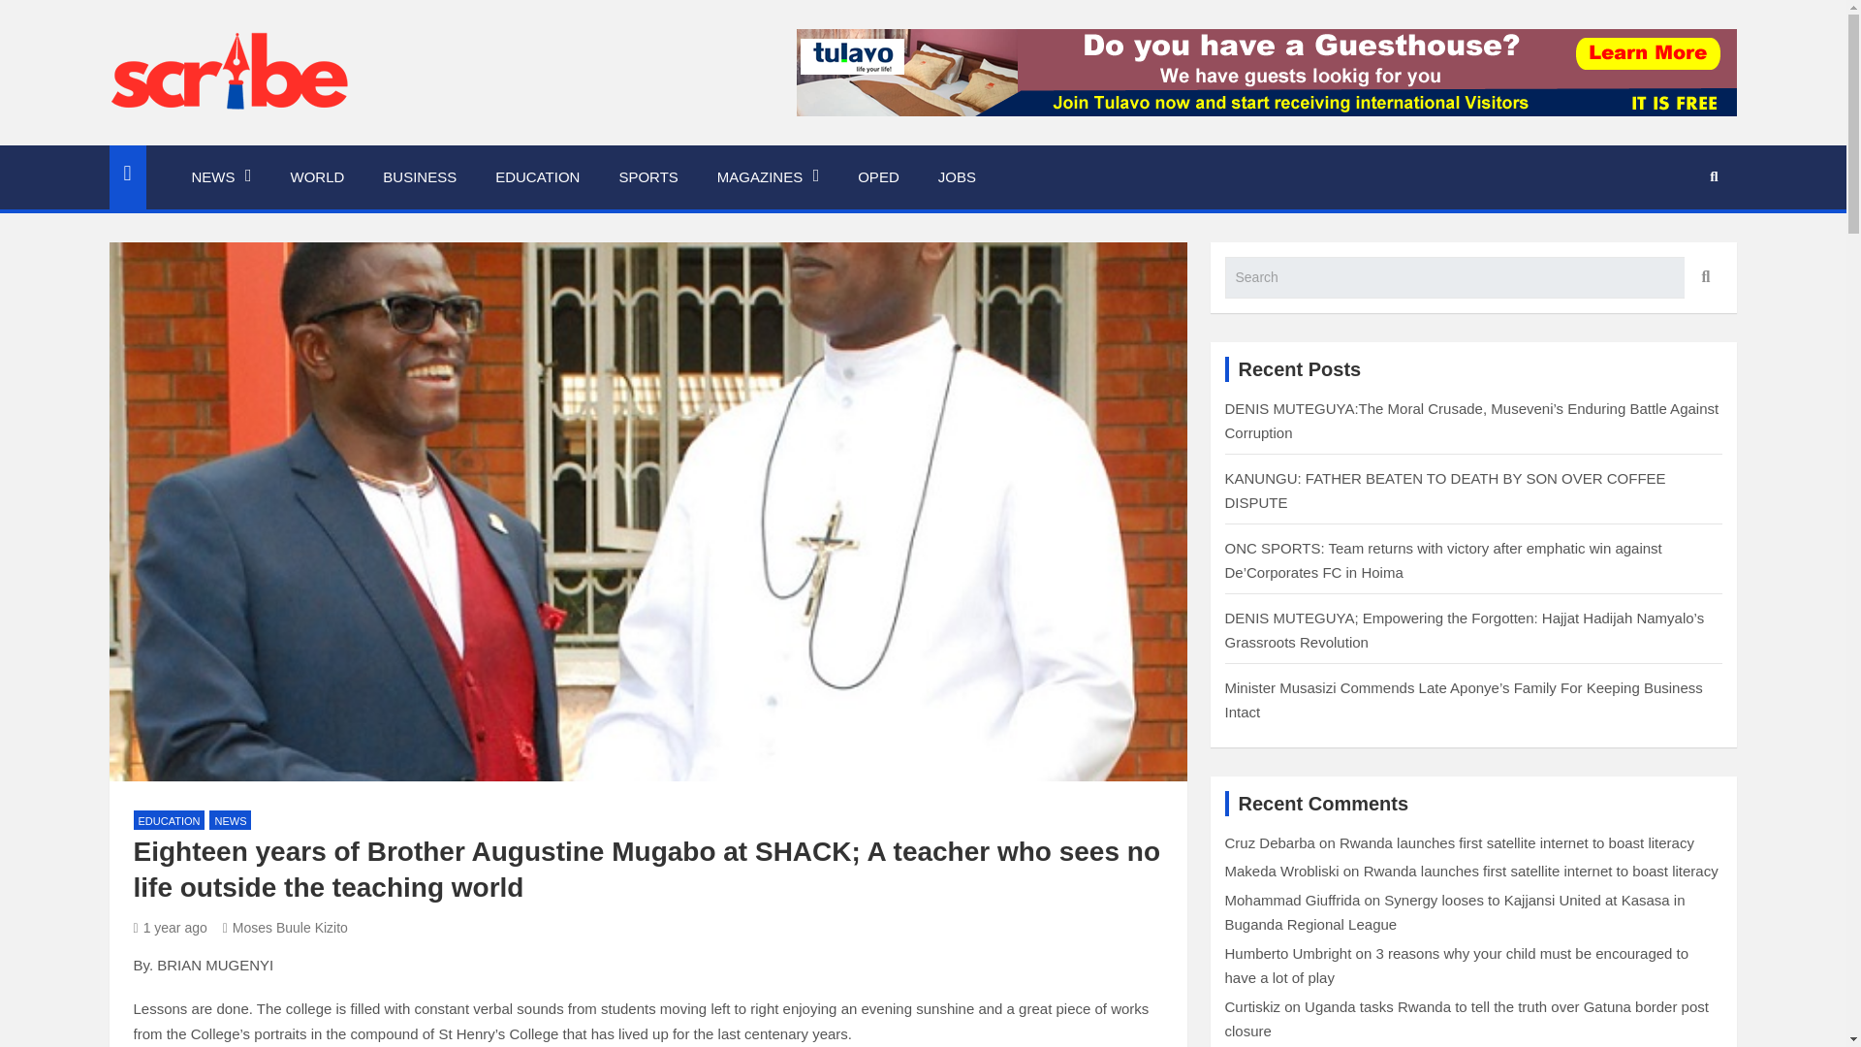 Image resolution: width=1861 pixels, height=1047 pixels. What do you see at coordinates (222, 177) in the screenshot?
I see `NEWS` at bounding box center [222, 177].